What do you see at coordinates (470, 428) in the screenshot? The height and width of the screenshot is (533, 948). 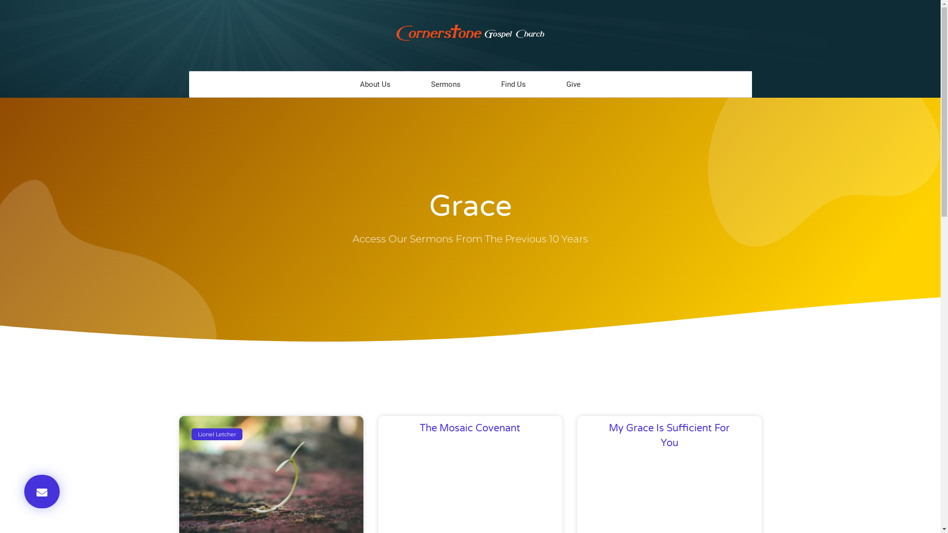 I see `The Mosaic Covenant` at bounding box center [470, 428].